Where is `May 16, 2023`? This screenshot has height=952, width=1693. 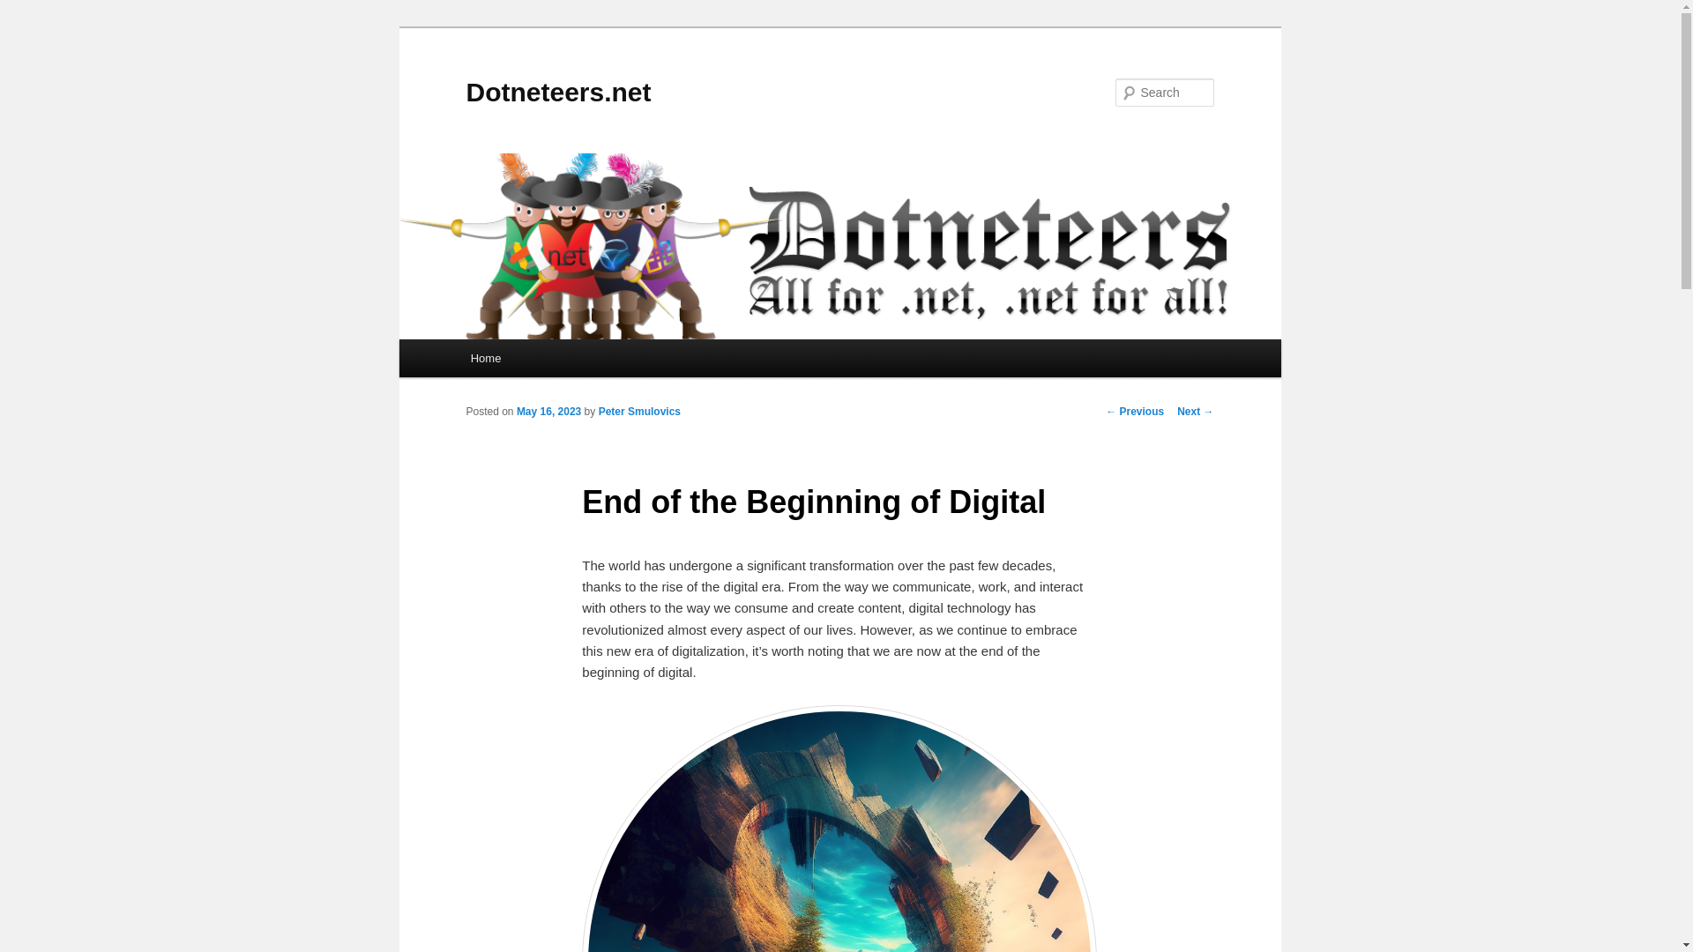
May 16, 2023 is located at coordinates (548, 412).